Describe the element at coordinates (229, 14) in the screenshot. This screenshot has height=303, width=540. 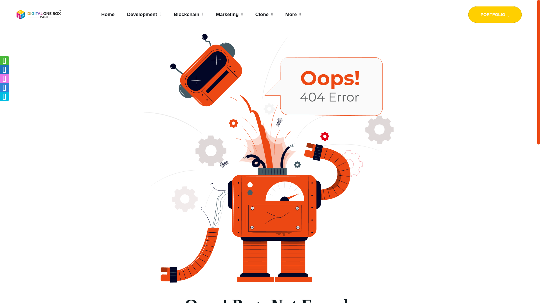
I see `Marketing` at that location.